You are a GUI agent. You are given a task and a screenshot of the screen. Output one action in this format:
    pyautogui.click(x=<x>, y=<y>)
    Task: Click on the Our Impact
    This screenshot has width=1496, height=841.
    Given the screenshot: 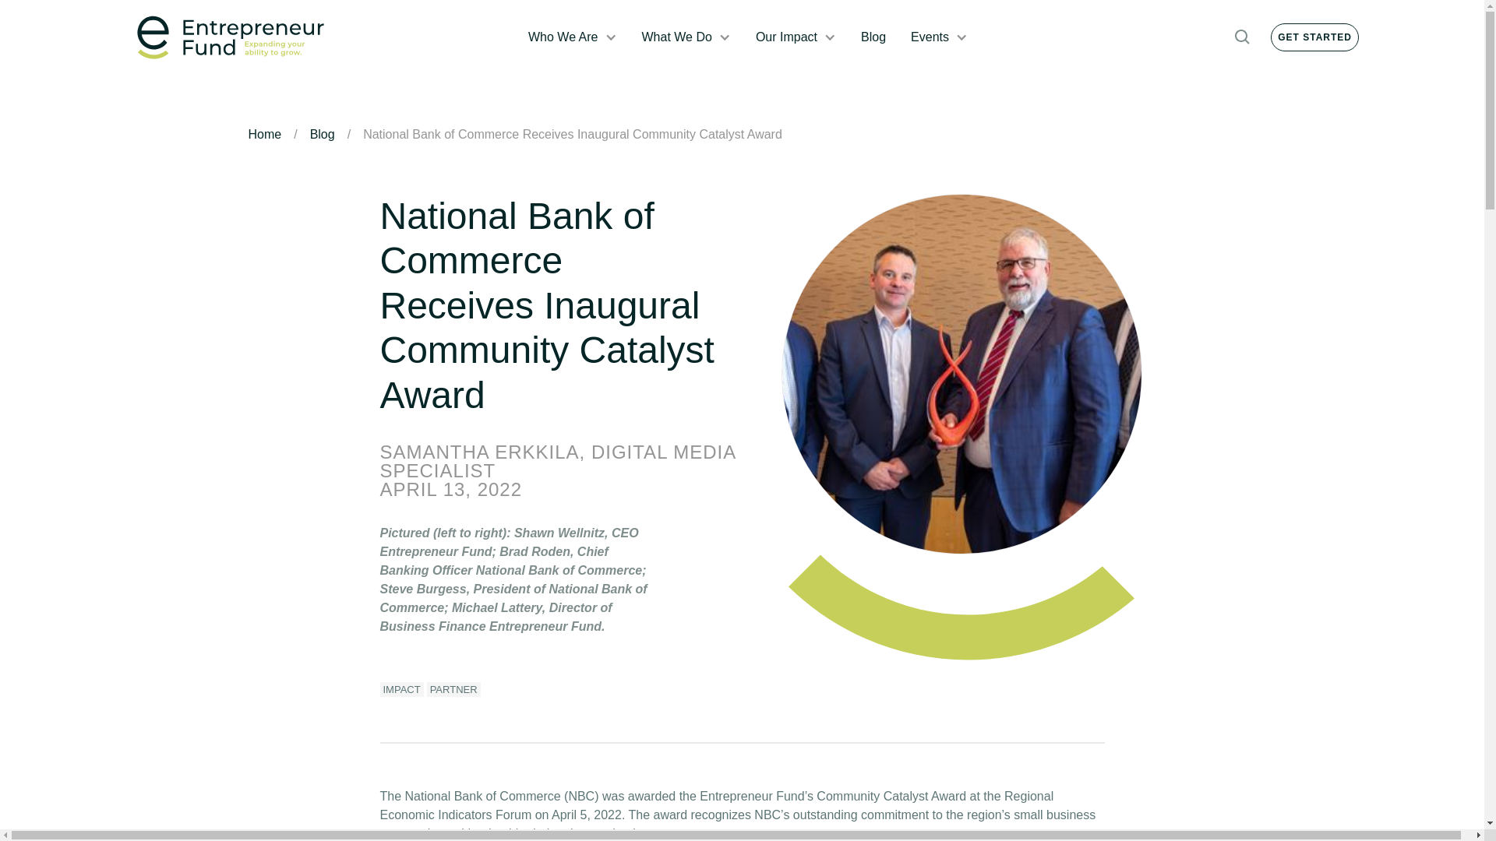 What is the action you would take?
    pyautogui.click(x=785, y=37)
    